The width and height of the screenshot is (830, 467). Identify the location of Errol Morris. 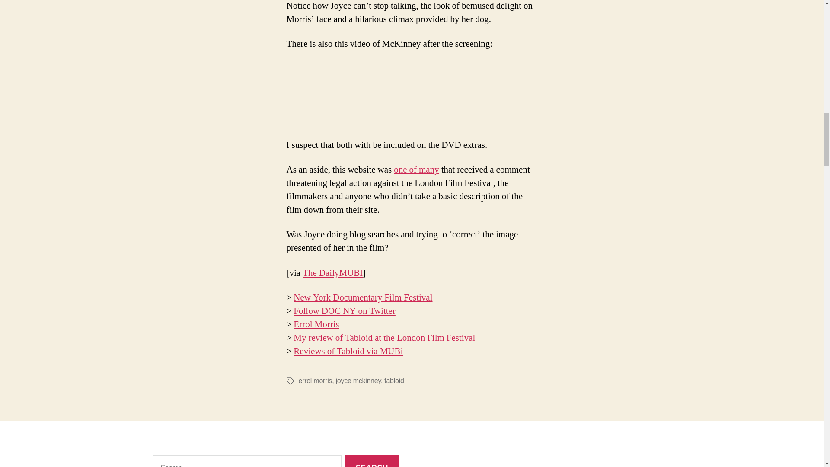
(316, 324).